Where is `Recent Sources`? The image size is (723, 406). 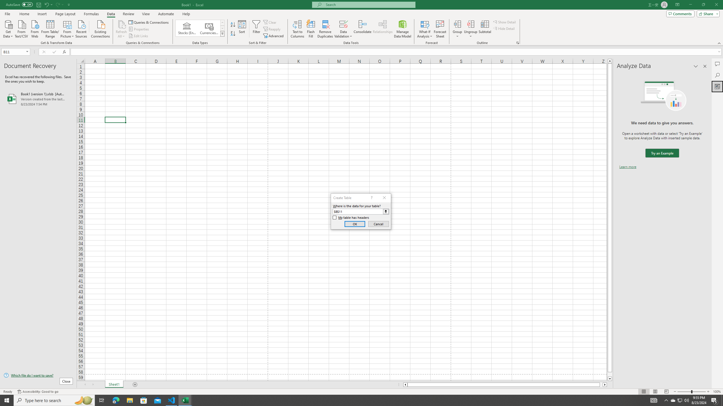
Recent Sources is located at coordinates (81, 28).